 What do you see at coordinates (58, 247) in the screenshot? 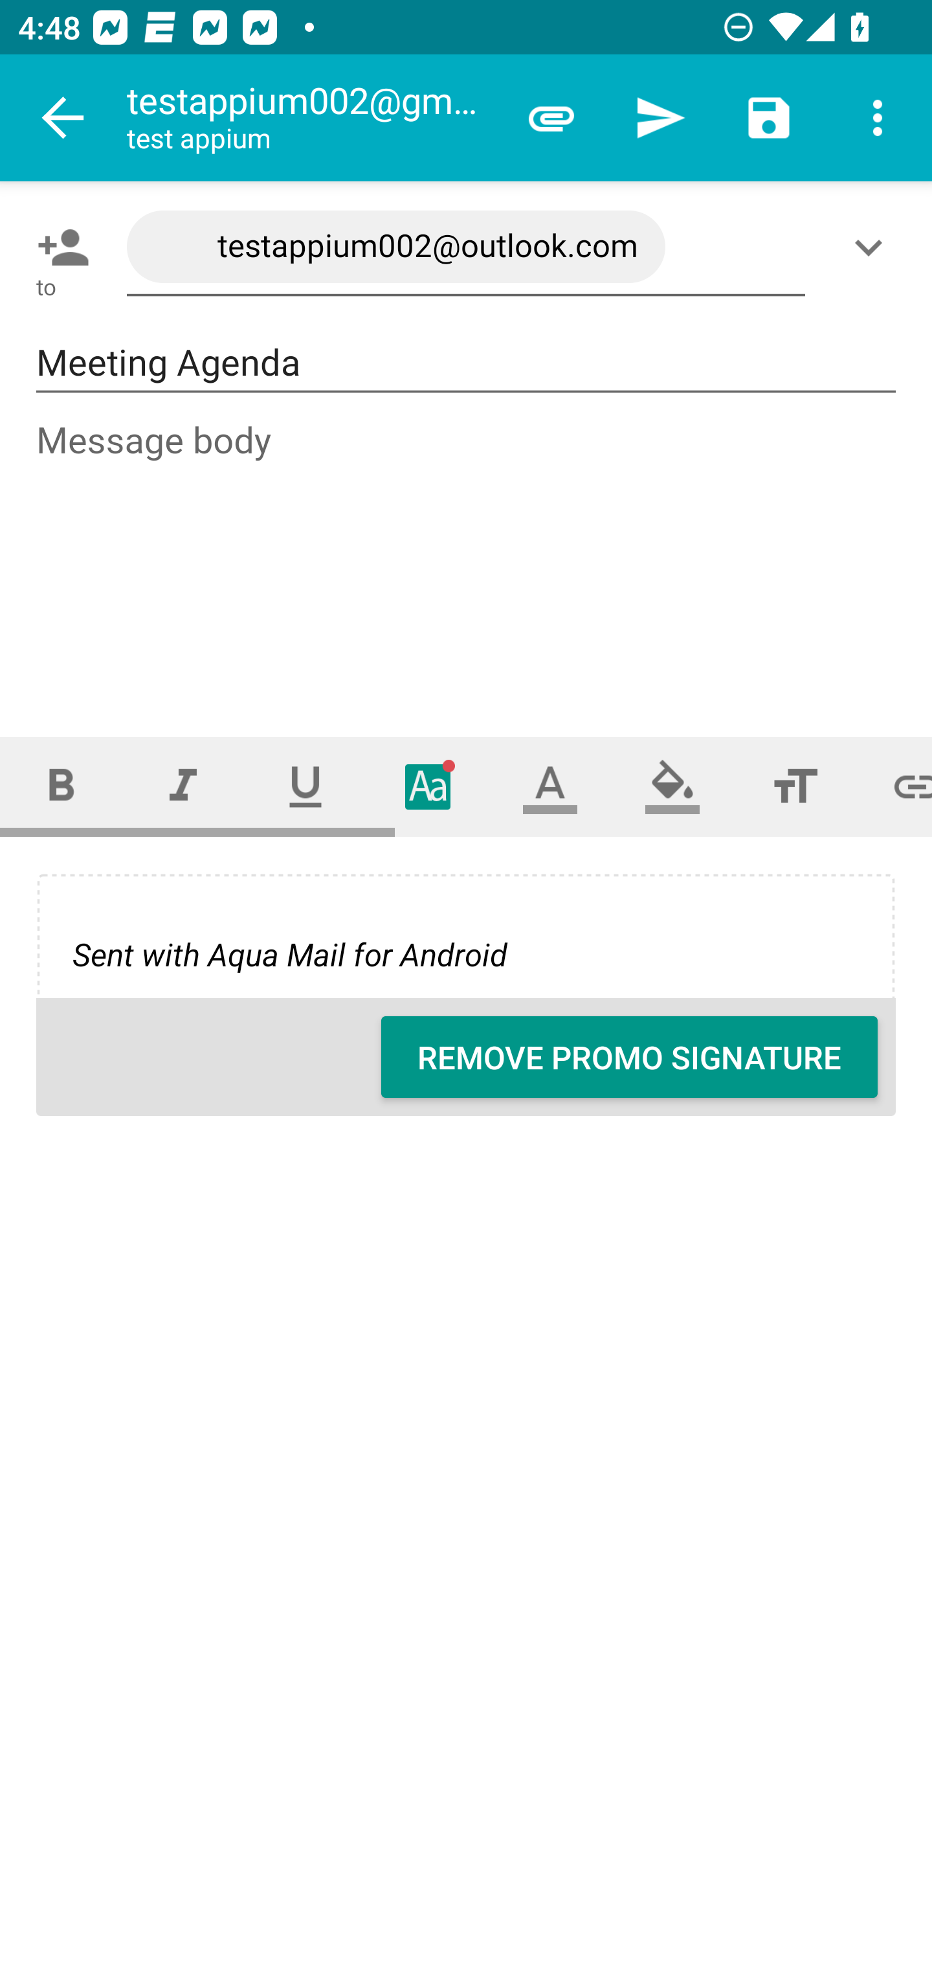
I see `Pick contact: To` at bounding box center [58, 247].